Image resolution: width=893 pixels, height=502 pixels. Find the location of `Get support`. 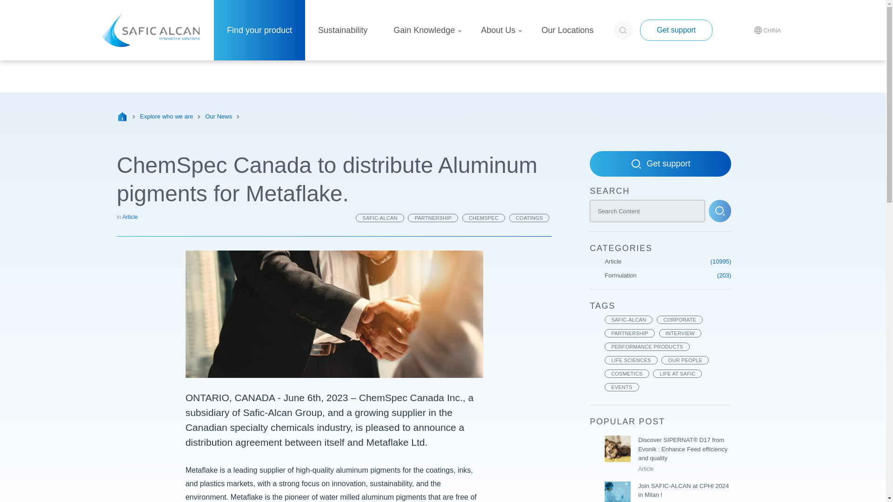

Get support is located at coordinates (676, 30).